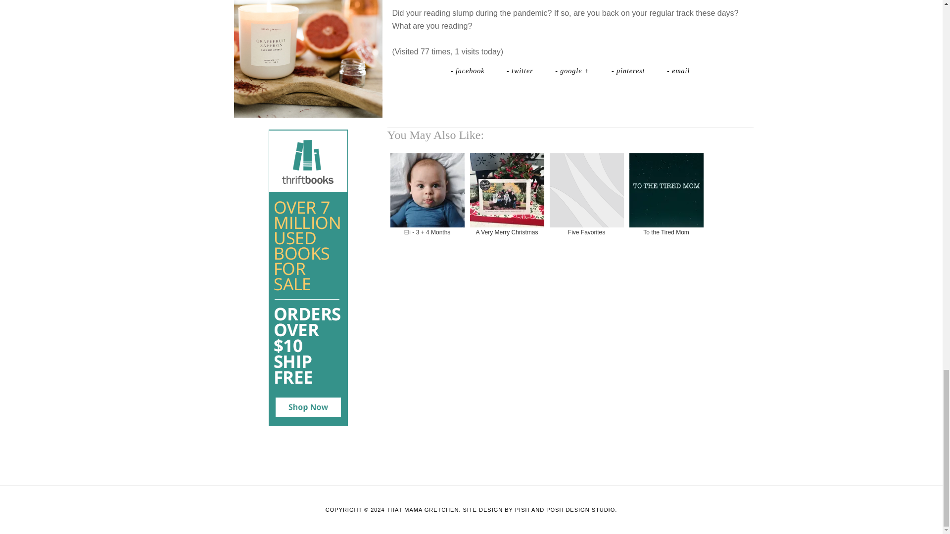 This screenshot has height=534, width=950. What do you see at coordinates (521, 70) in the screenshot?
I see `Tweet This Post` at bounding box center [521, 70].